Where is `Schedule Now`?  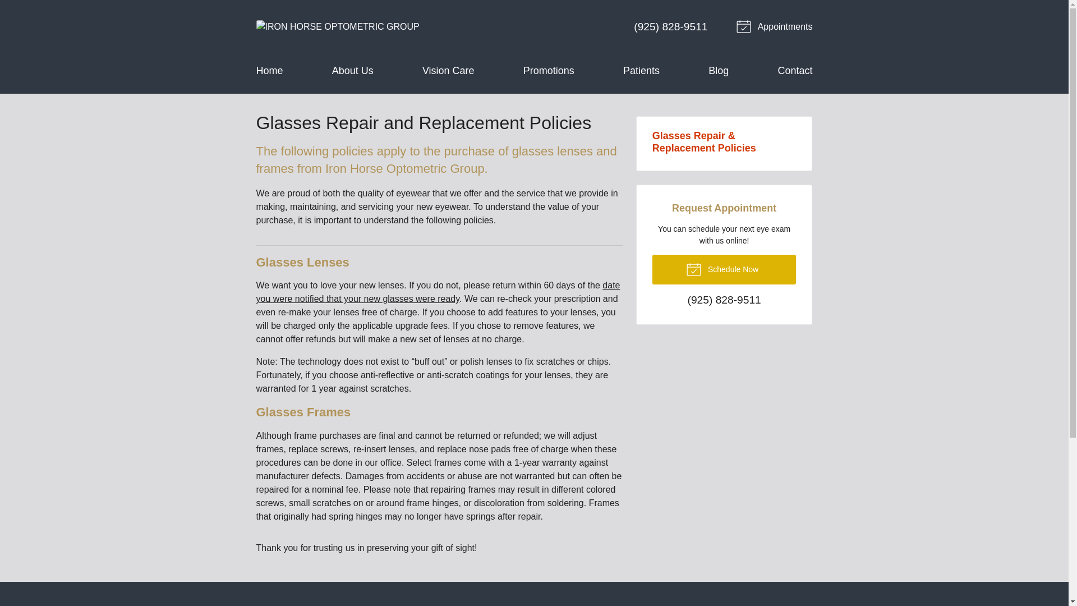
Schedule Now is located at coordinates (725, 269).